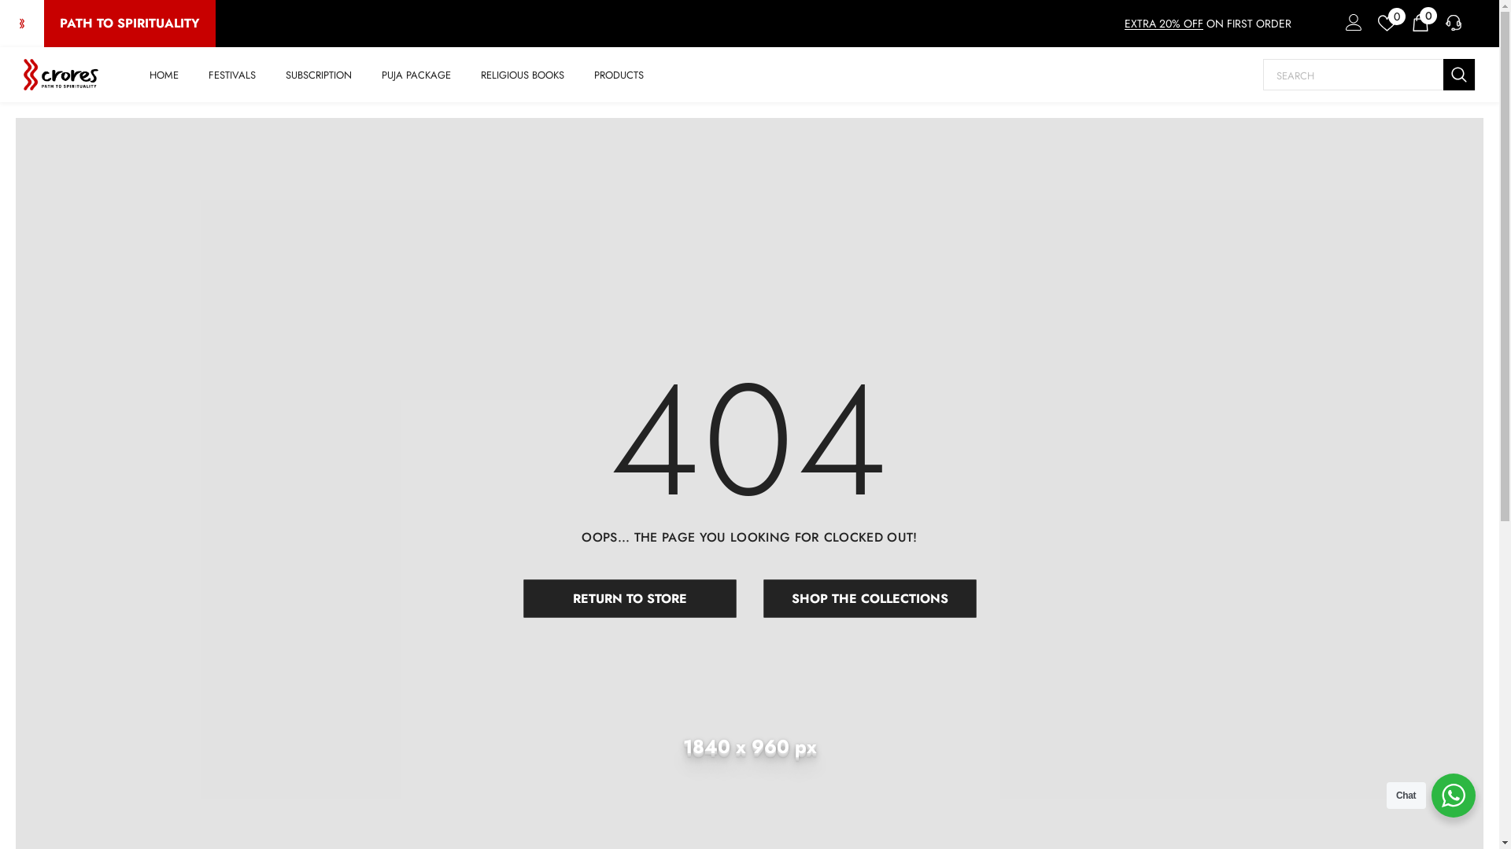 This screenshot has width=1511, height=849. Describe the element at coordinates (130, 24) in the screenshot. I see `PATH TO SPIRITUALITY` at that location.